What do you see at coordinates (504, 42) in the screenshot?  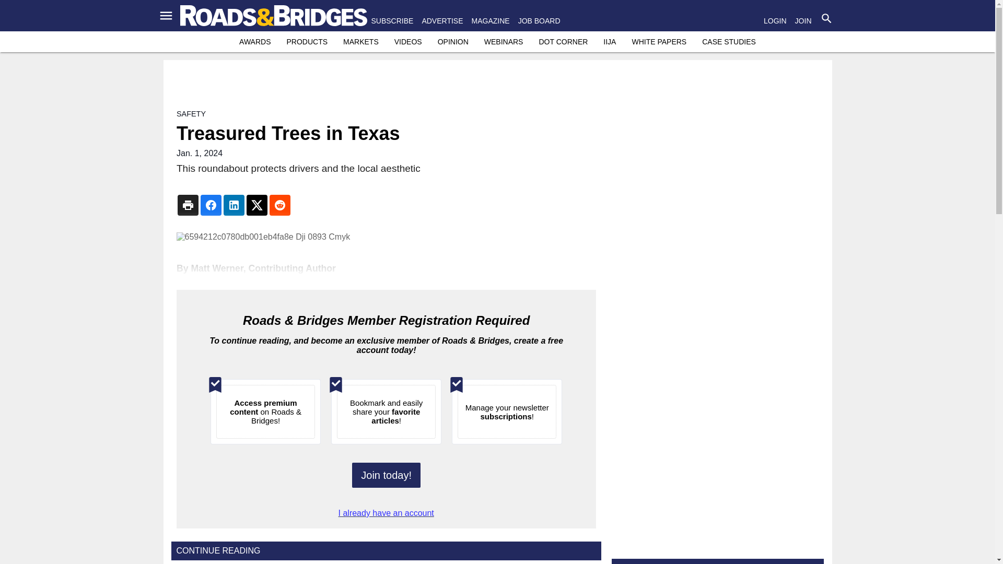 I see `WEBINARS` at bounding box center [504, 42].